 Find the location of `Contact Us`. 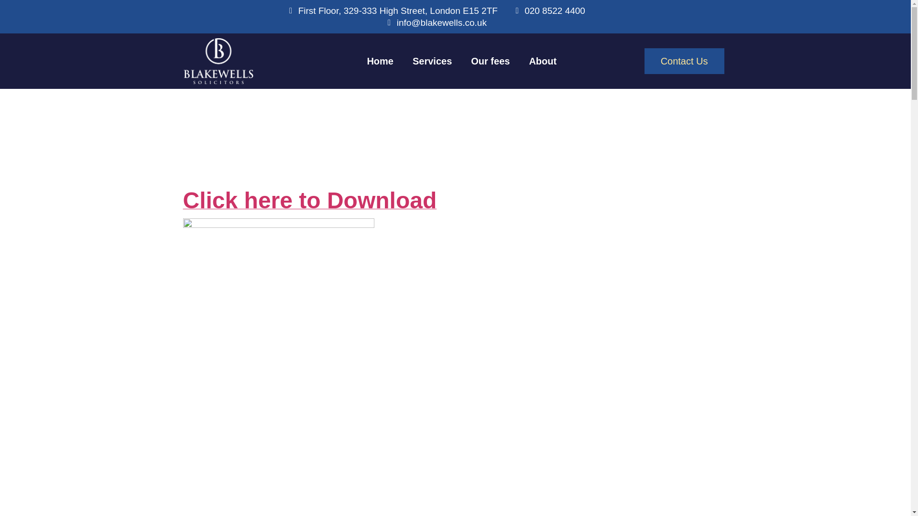

Contact Us is located at coordinates (684, 61).